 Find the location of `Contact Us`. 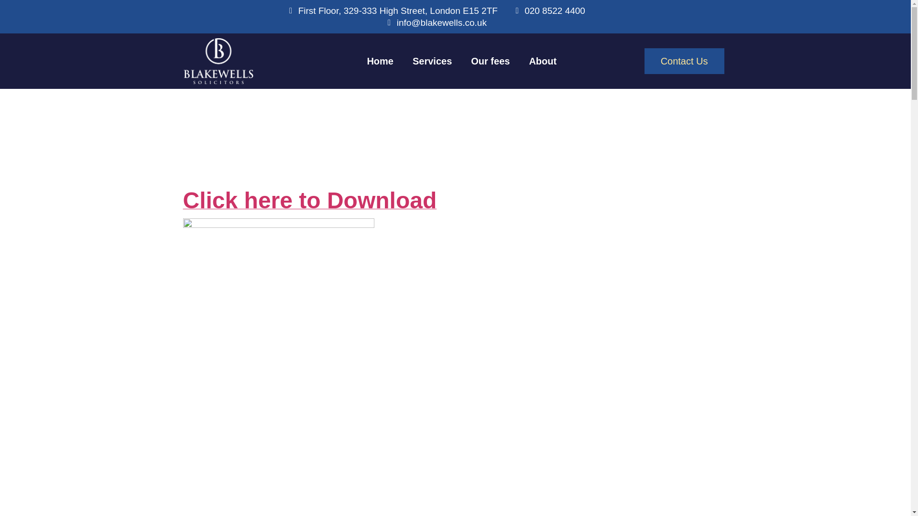

Contact Us is located at coordinates (684, 61).